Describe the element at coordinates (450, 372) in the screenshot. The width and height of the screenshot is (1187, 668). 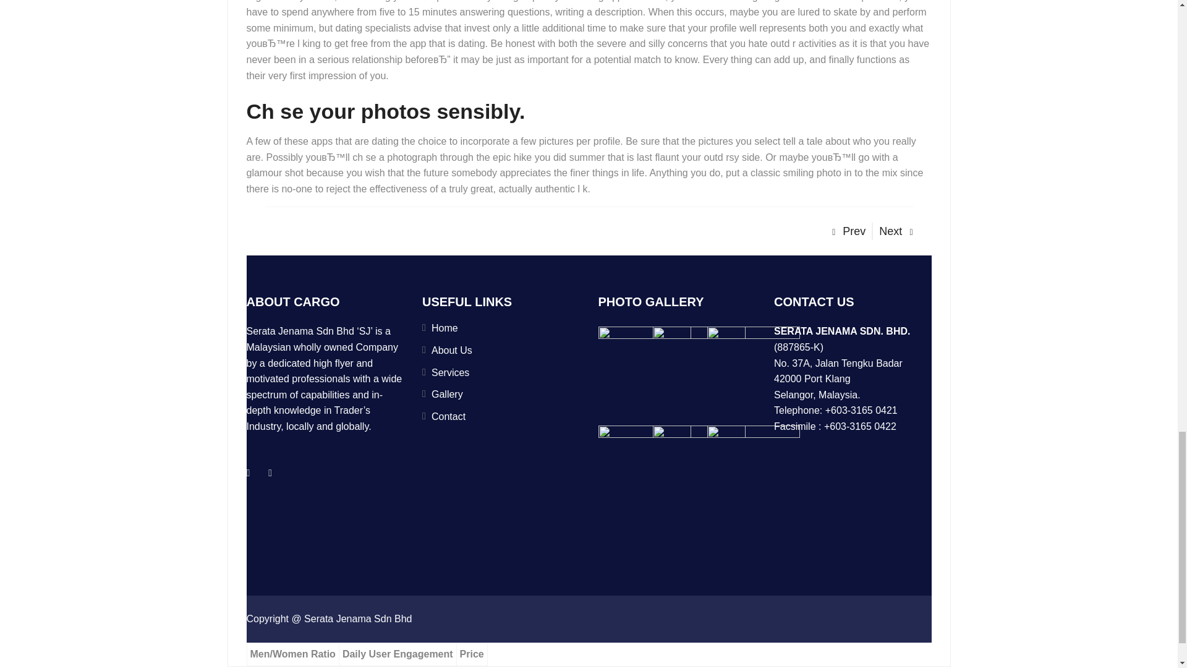
I see `Services` at that location.